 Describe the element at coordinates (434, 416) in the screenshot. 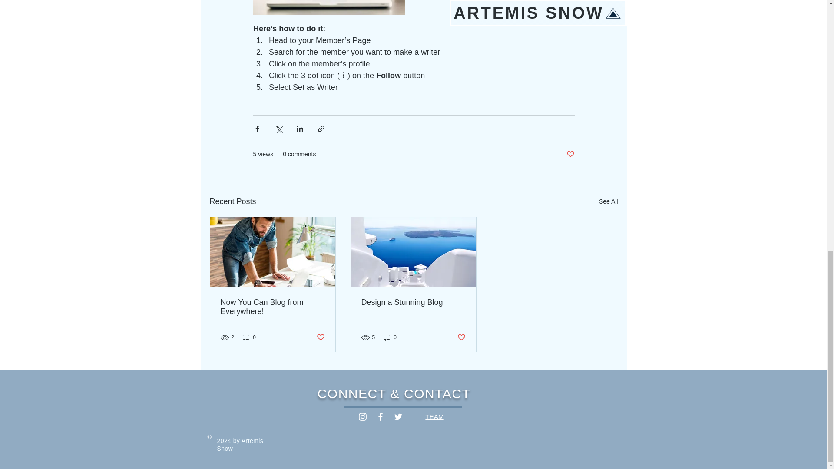

I see `TEAM` at that location.